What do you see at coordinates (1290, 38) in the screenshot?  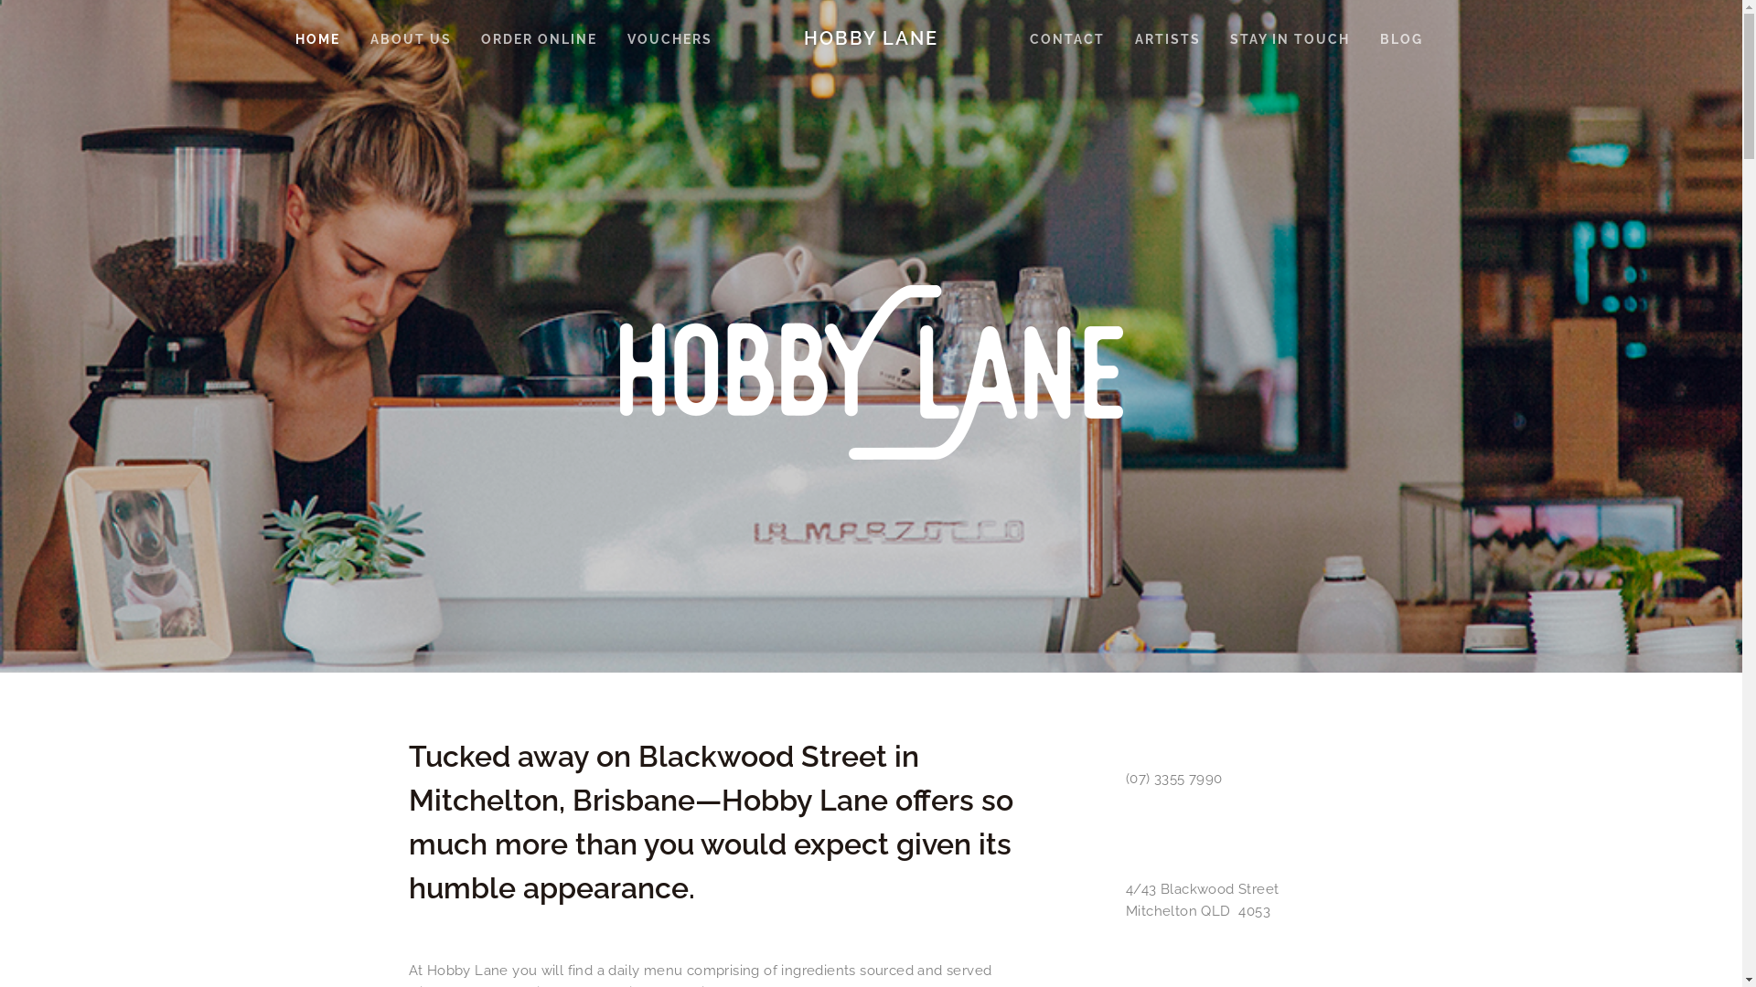 I see `STAY IN TOUCH` at bounding box center [1290, 38].